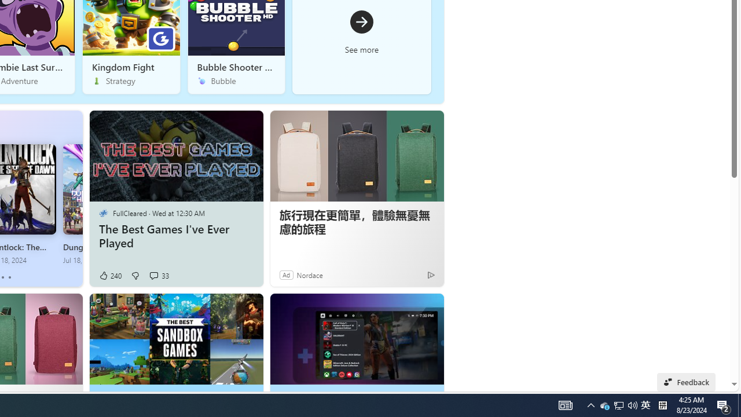  I want to click on Ad Choice, so click(431, 275).